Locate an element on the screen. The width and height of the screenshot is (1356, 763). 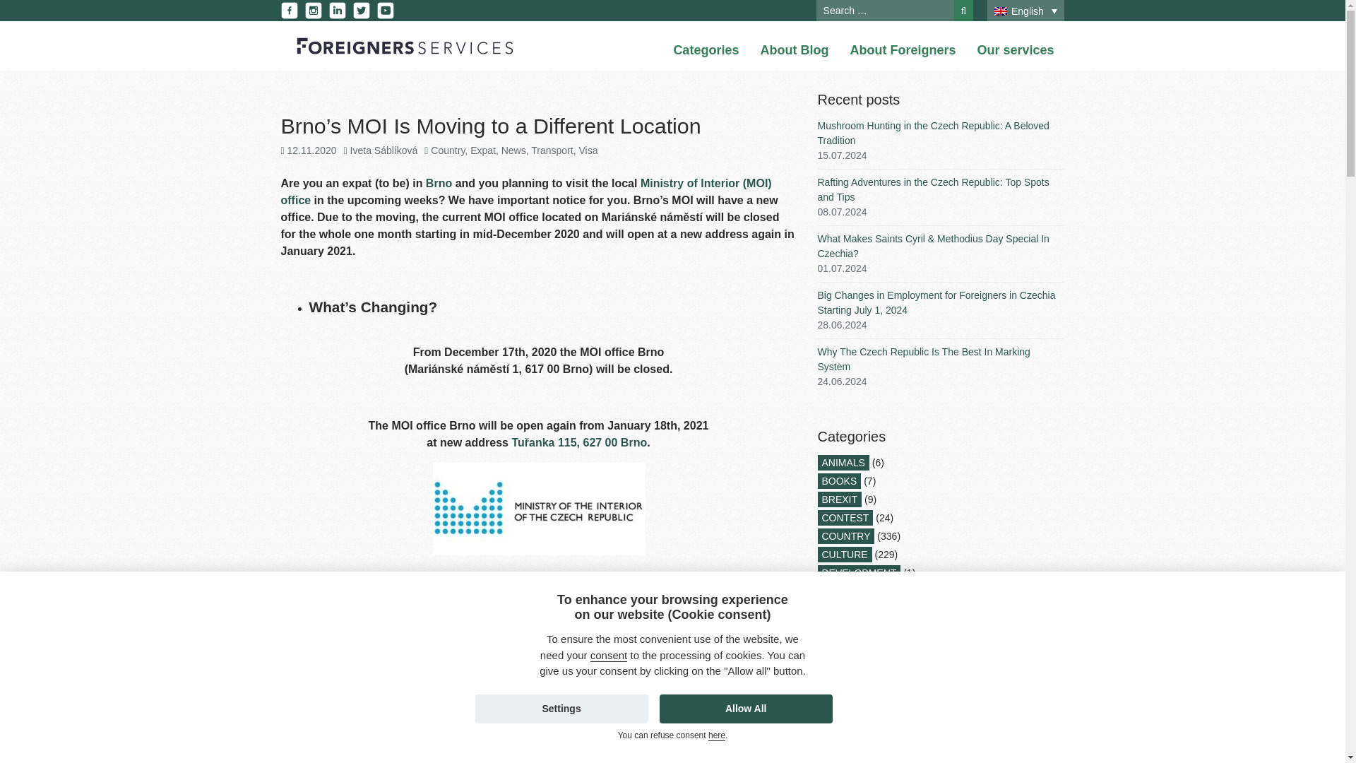
About Foreigners is located at coordinates (903, 51).